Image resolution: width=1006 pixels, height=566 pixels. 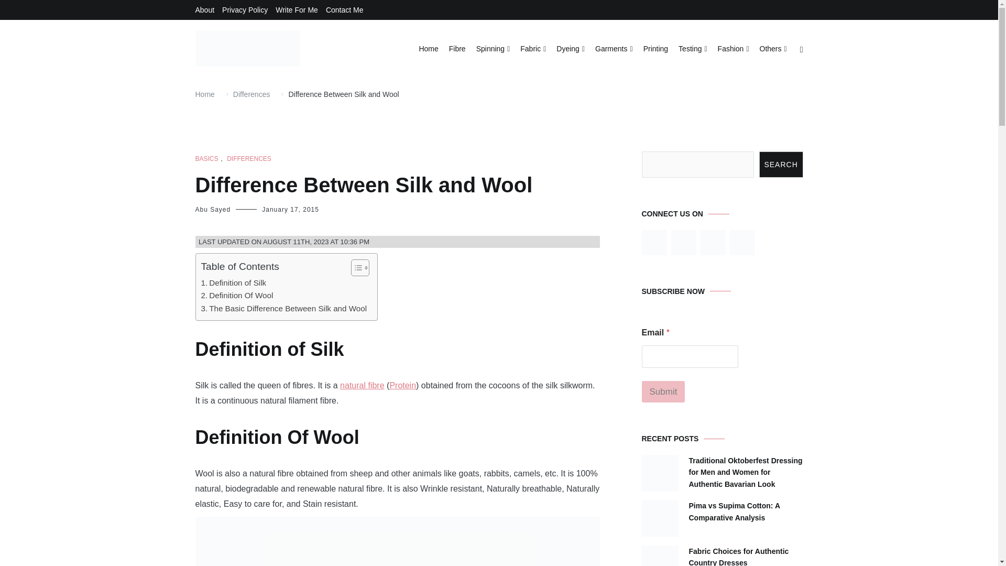 What do you see at coordinates (234, 283) in the screenshot?
I see `Definition of Silk` at bounding box center [234, 283].